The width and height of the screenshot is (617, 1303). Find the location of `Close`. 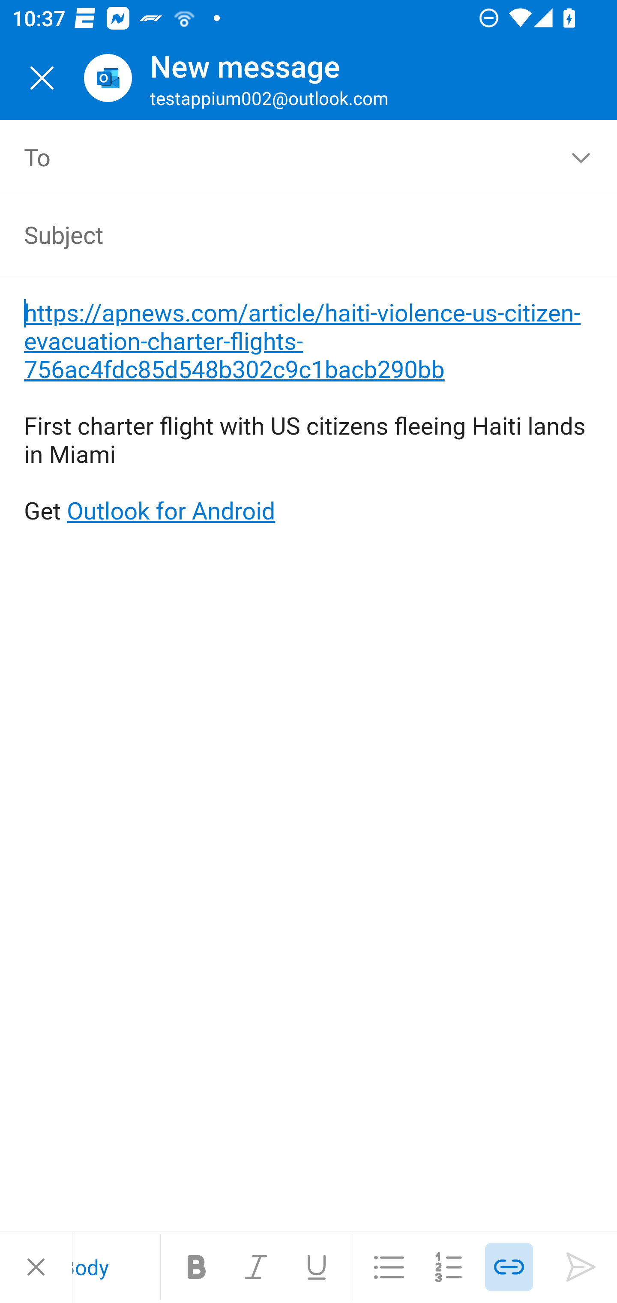

Close is located at coordinates (36, 1267).